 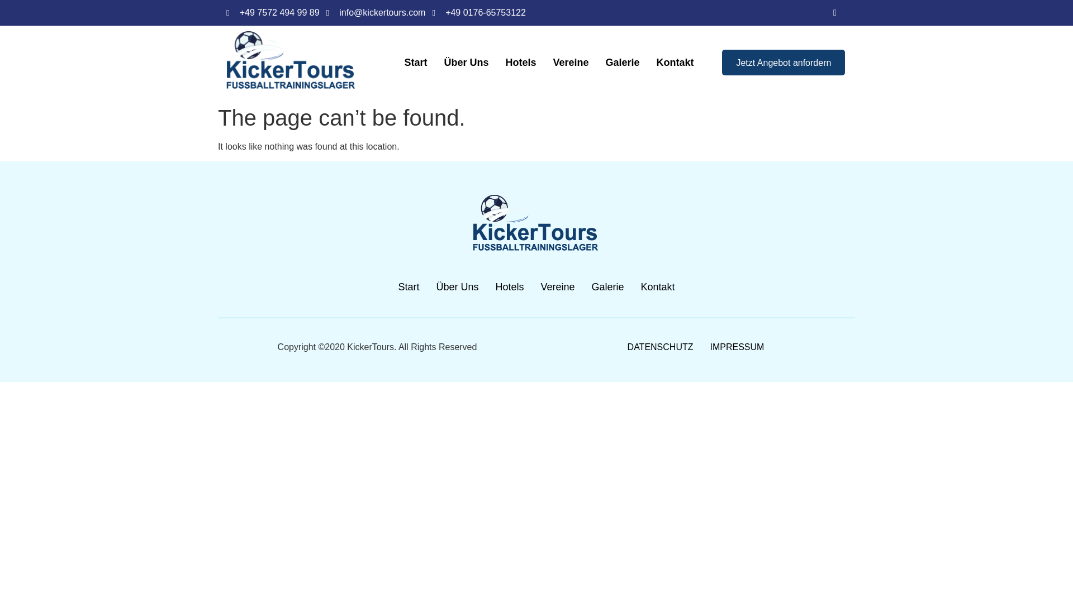 I want to click on Kontakt, so click(x=675, y=62).